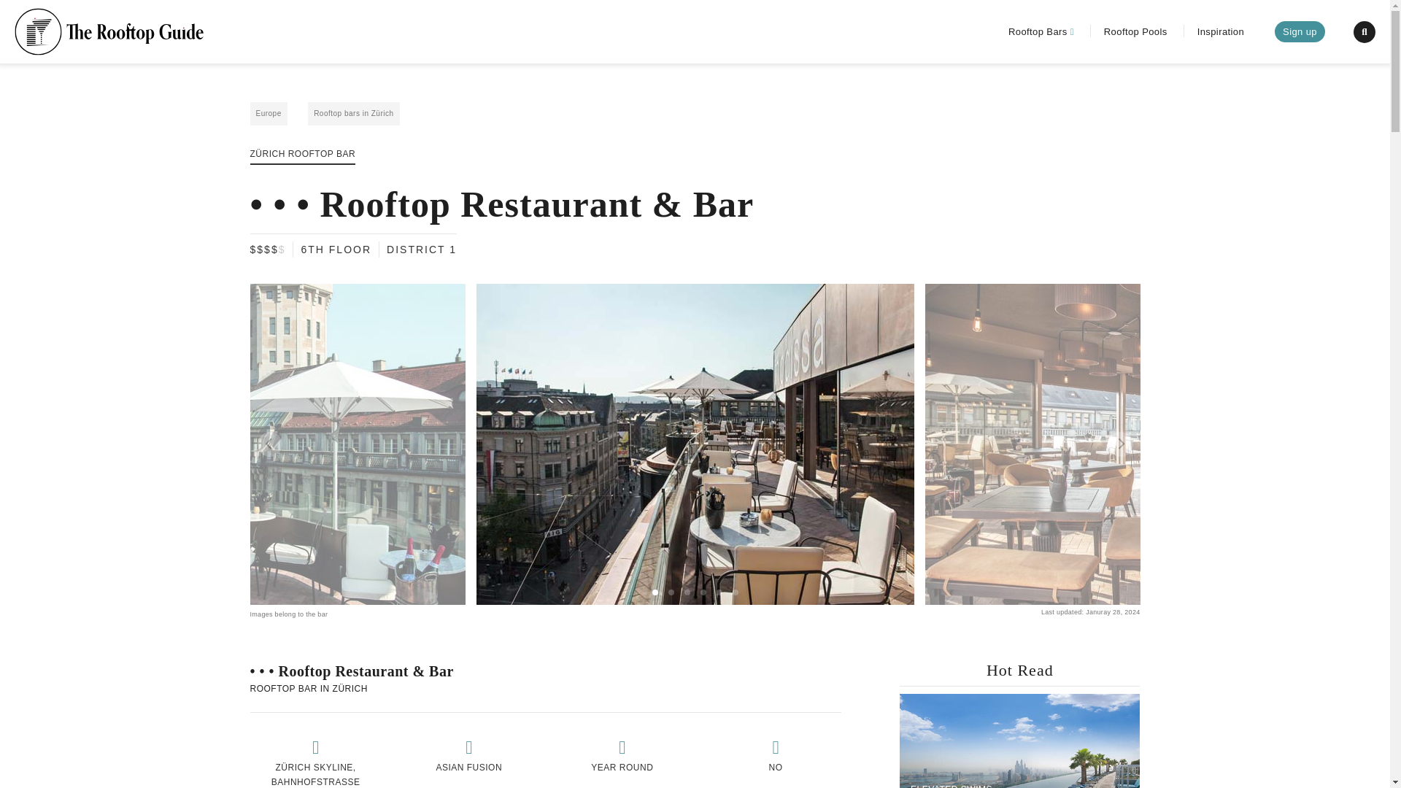  Describe the element at coordinates (622, 760) in the screenshot. I see `Season` at that location.